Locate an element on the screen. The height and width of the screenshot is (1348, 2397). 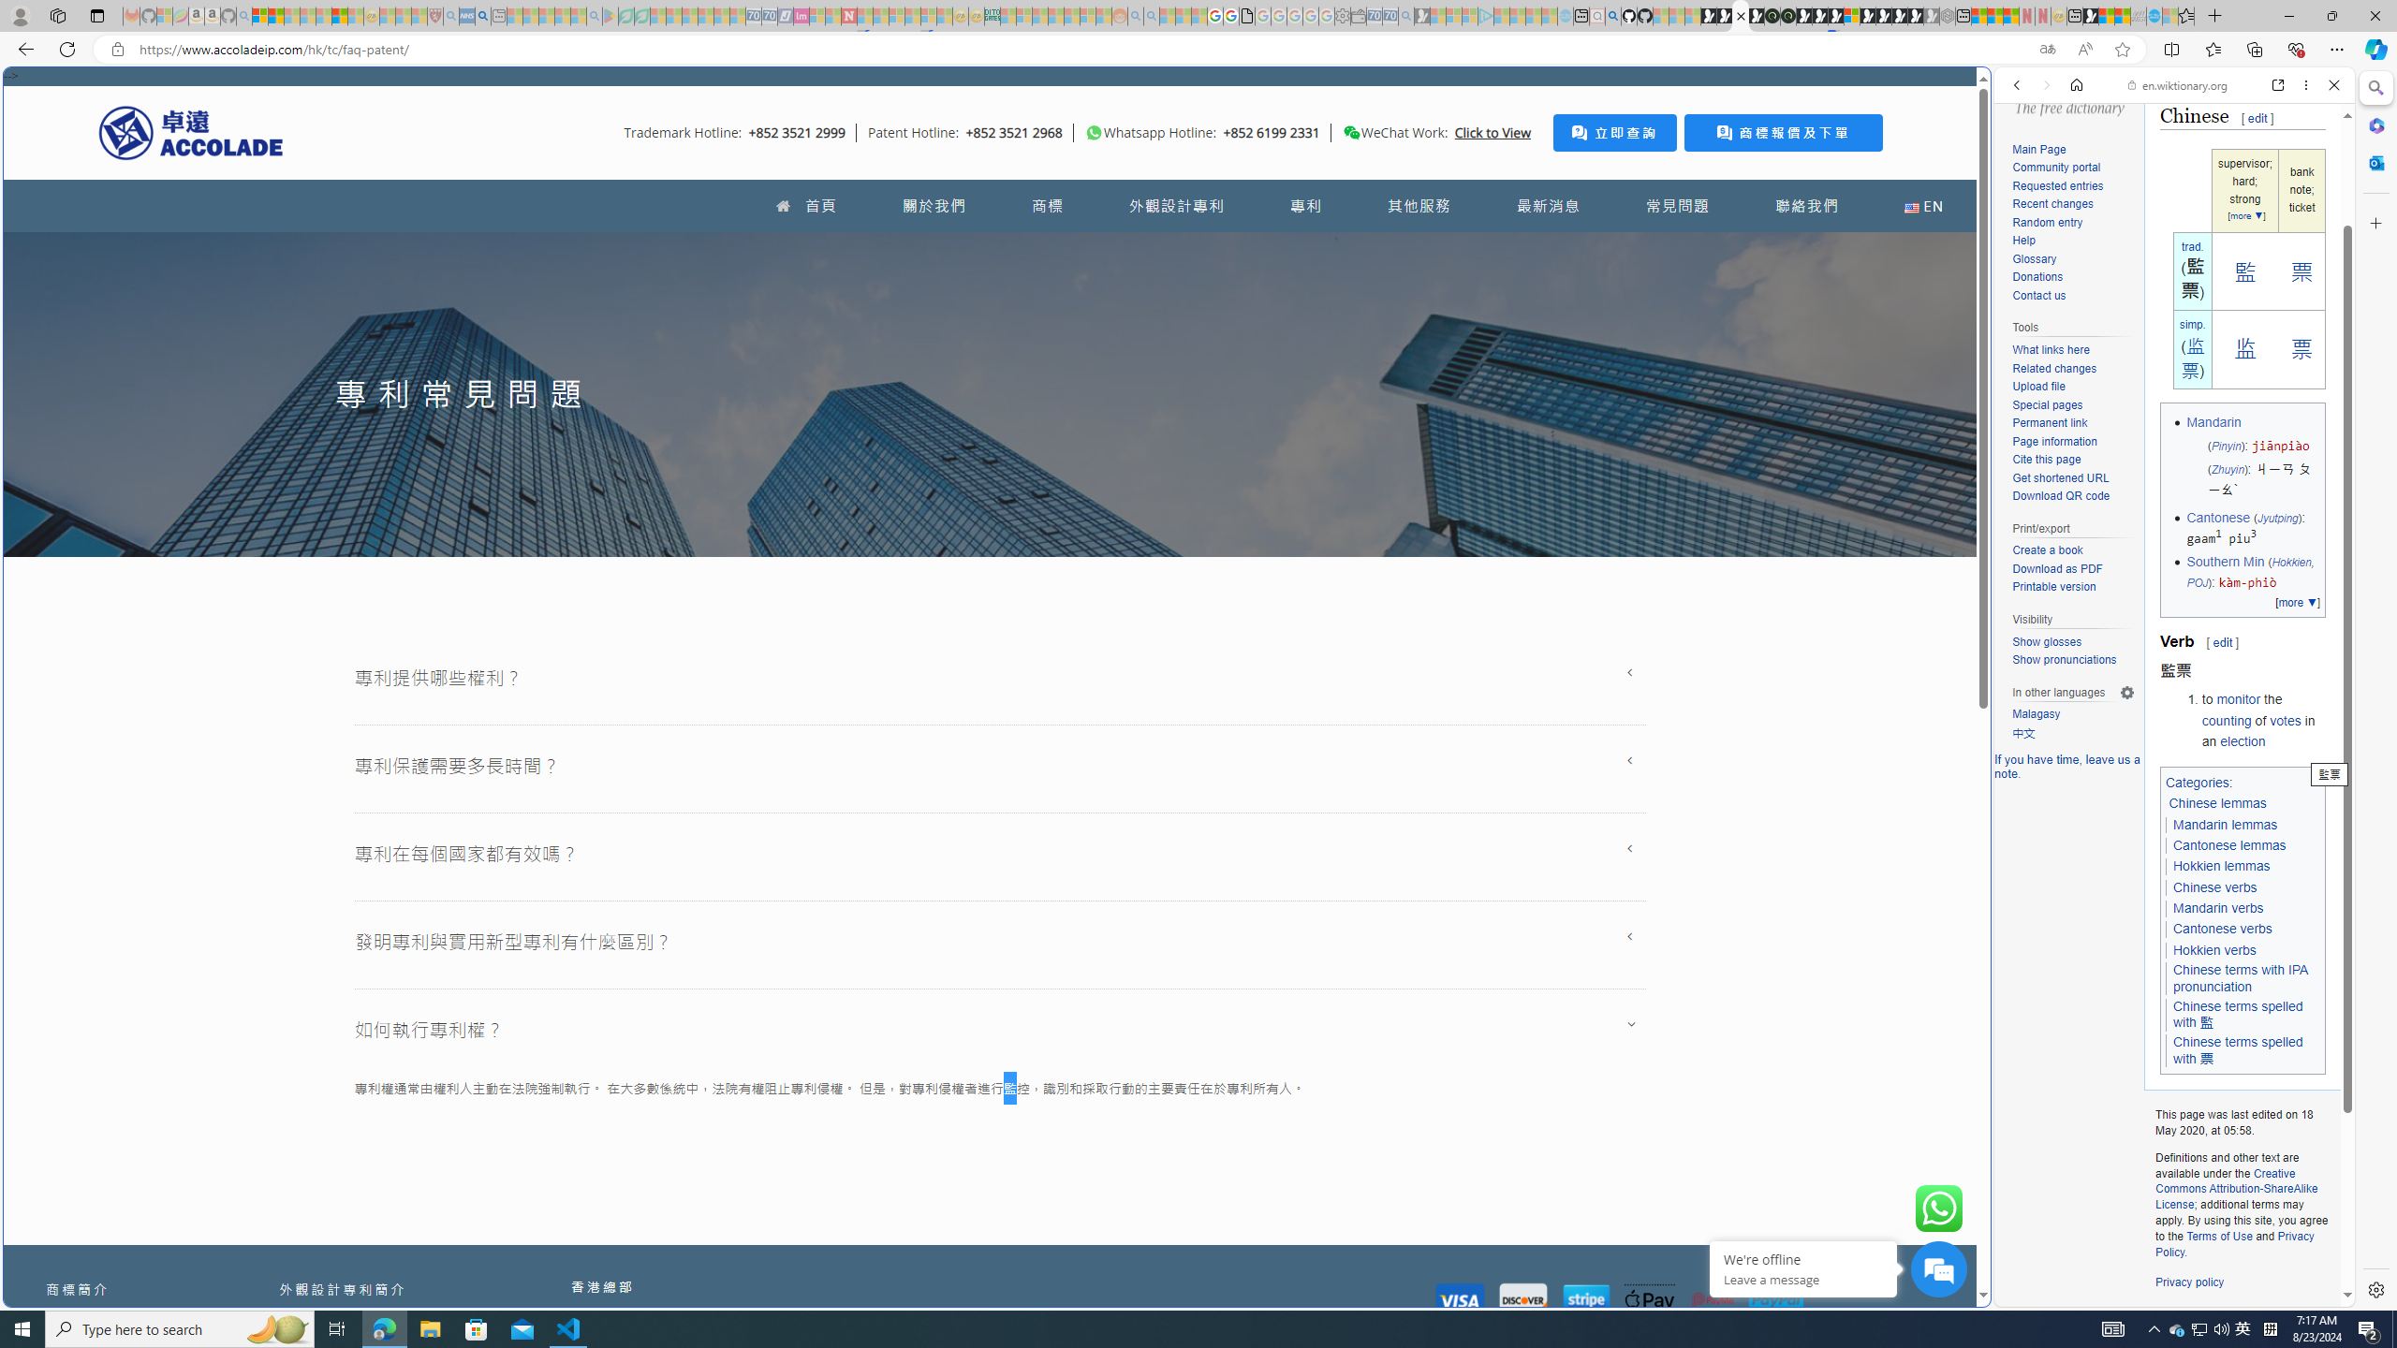
Show glosses is located at coordinates (2047, 641).